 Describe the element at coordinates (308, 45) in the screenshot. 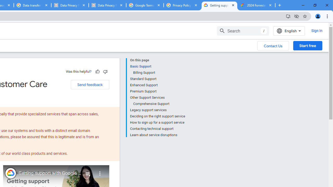

I see `Start free` at that location.